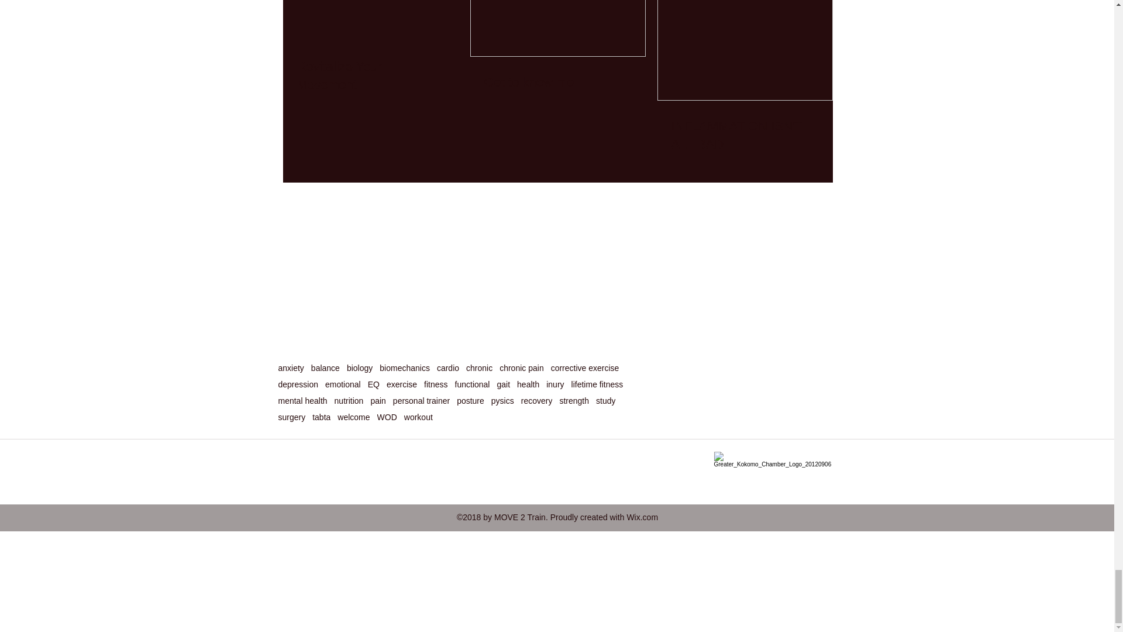  What do you see at coordinates (371, 76) in the screenshot?
I see `Revitalize Your Movement` at bounding box center [371, 76].